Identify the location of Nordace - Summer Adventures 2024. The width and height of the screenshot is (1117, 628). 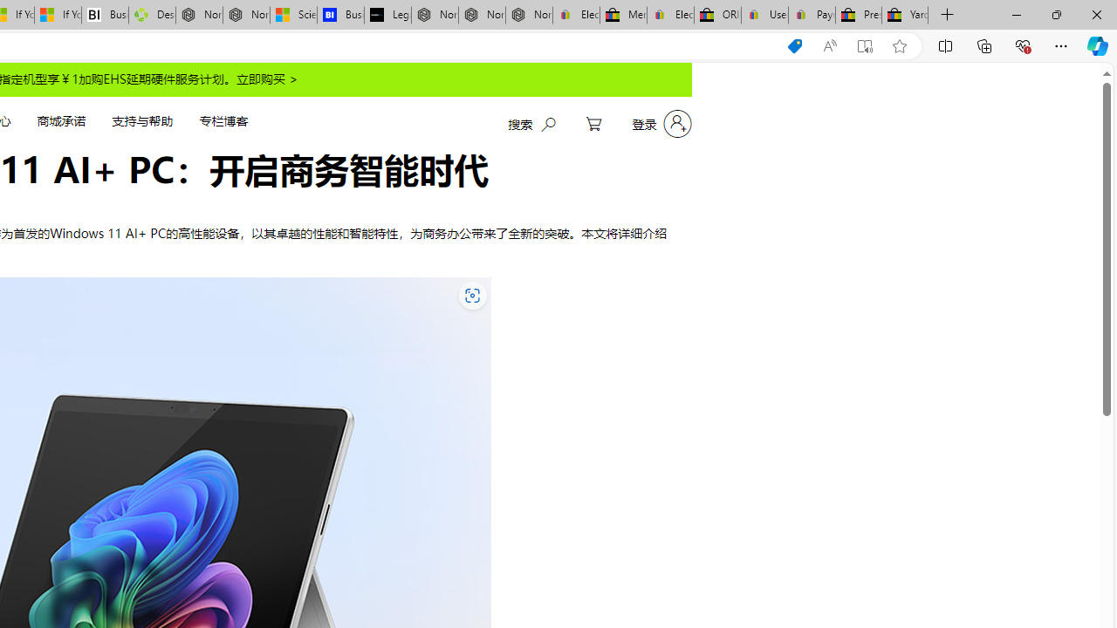
(199, 16).